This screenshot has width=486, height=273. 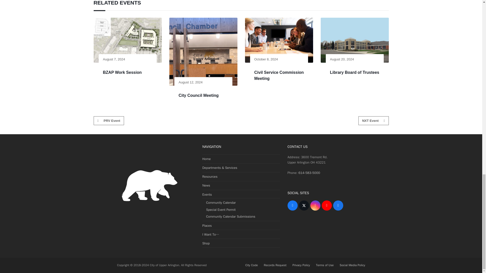 What do you see at coordinates (279, 75) in the screenshot?
I see `Civil Service Commission Meeting` at bounding box center [279, 75].